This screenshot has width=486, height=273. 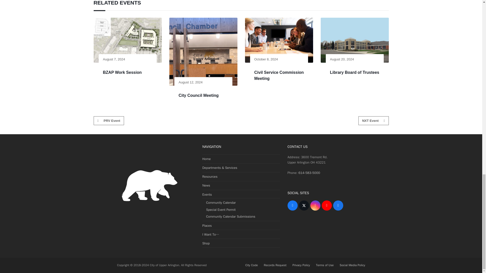 What do you see at coordinates (279, 75) in the screenshot?
I see `Civil Service Commission Meeting` at bounding box center [279, 75].